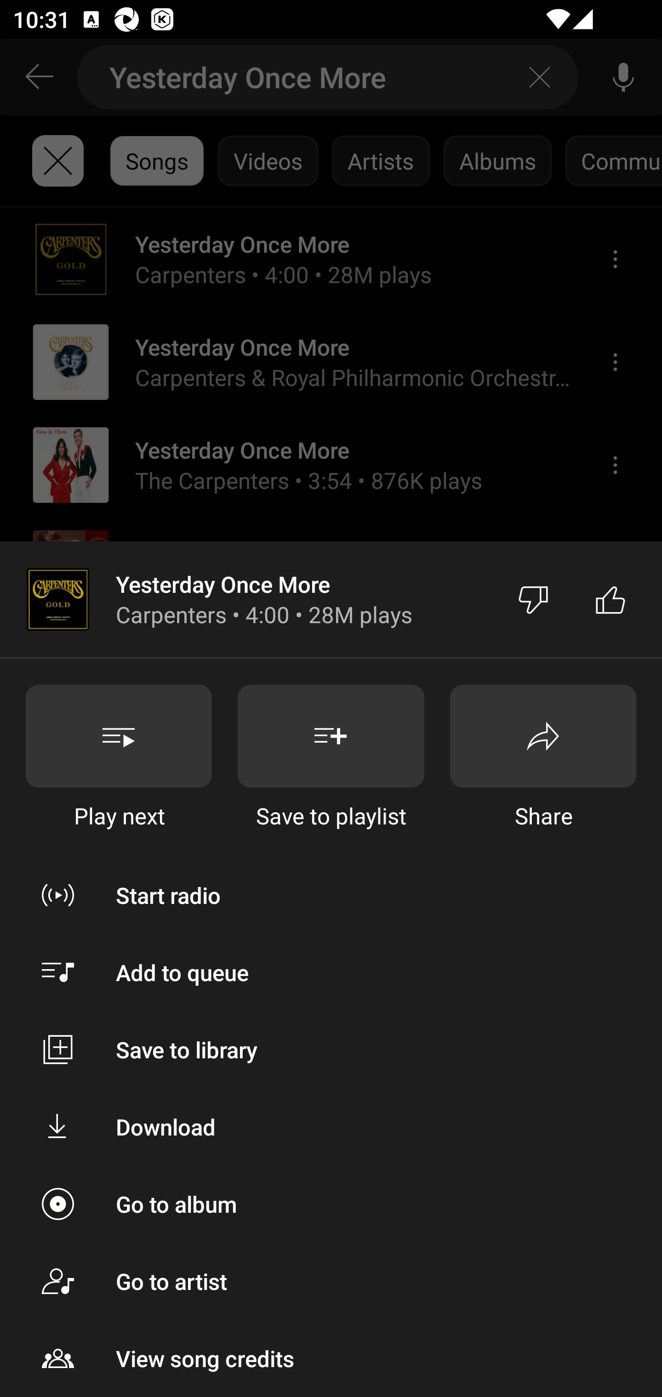 This screenshot has width=662, height=1397. I want to click on Start radio, so click(331, 894).